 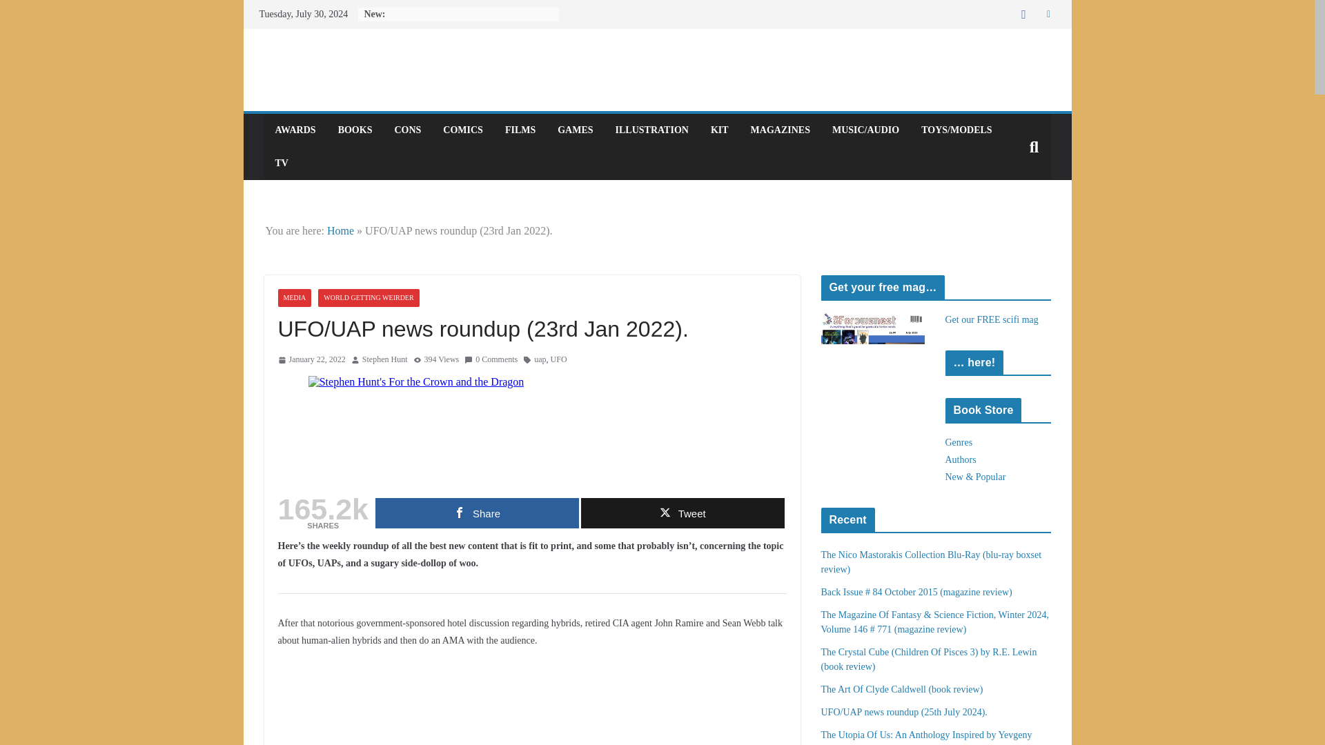 What do you see at coordinates (355, 130) in the screenshot?
I see `BOOKS` at bounding box center [355, 130].